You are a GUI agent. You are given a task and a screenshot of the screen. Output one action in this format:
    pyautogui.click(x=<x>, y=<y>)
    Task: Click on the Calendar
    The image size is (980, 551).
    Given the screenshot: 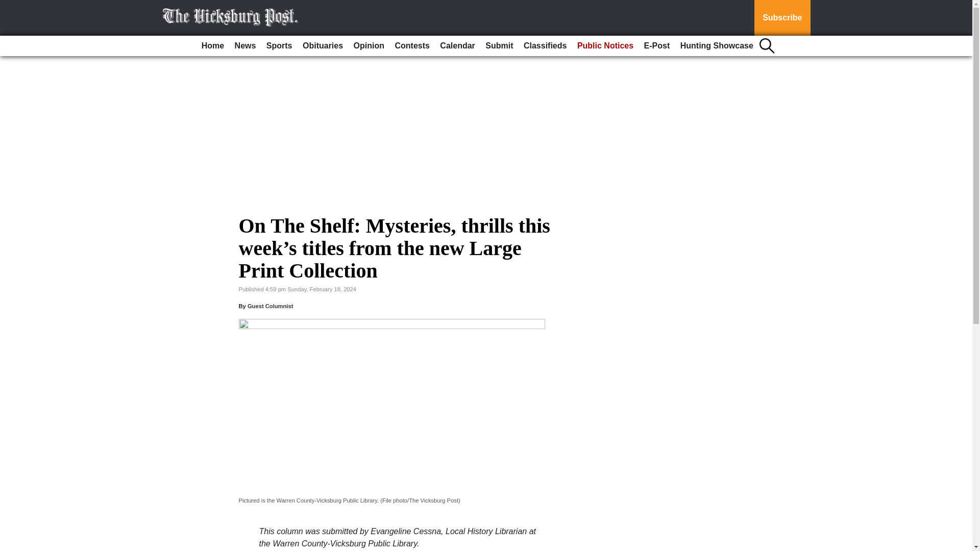 What is the action you would take?
    pyautogui.click(x=457, y=46)
    